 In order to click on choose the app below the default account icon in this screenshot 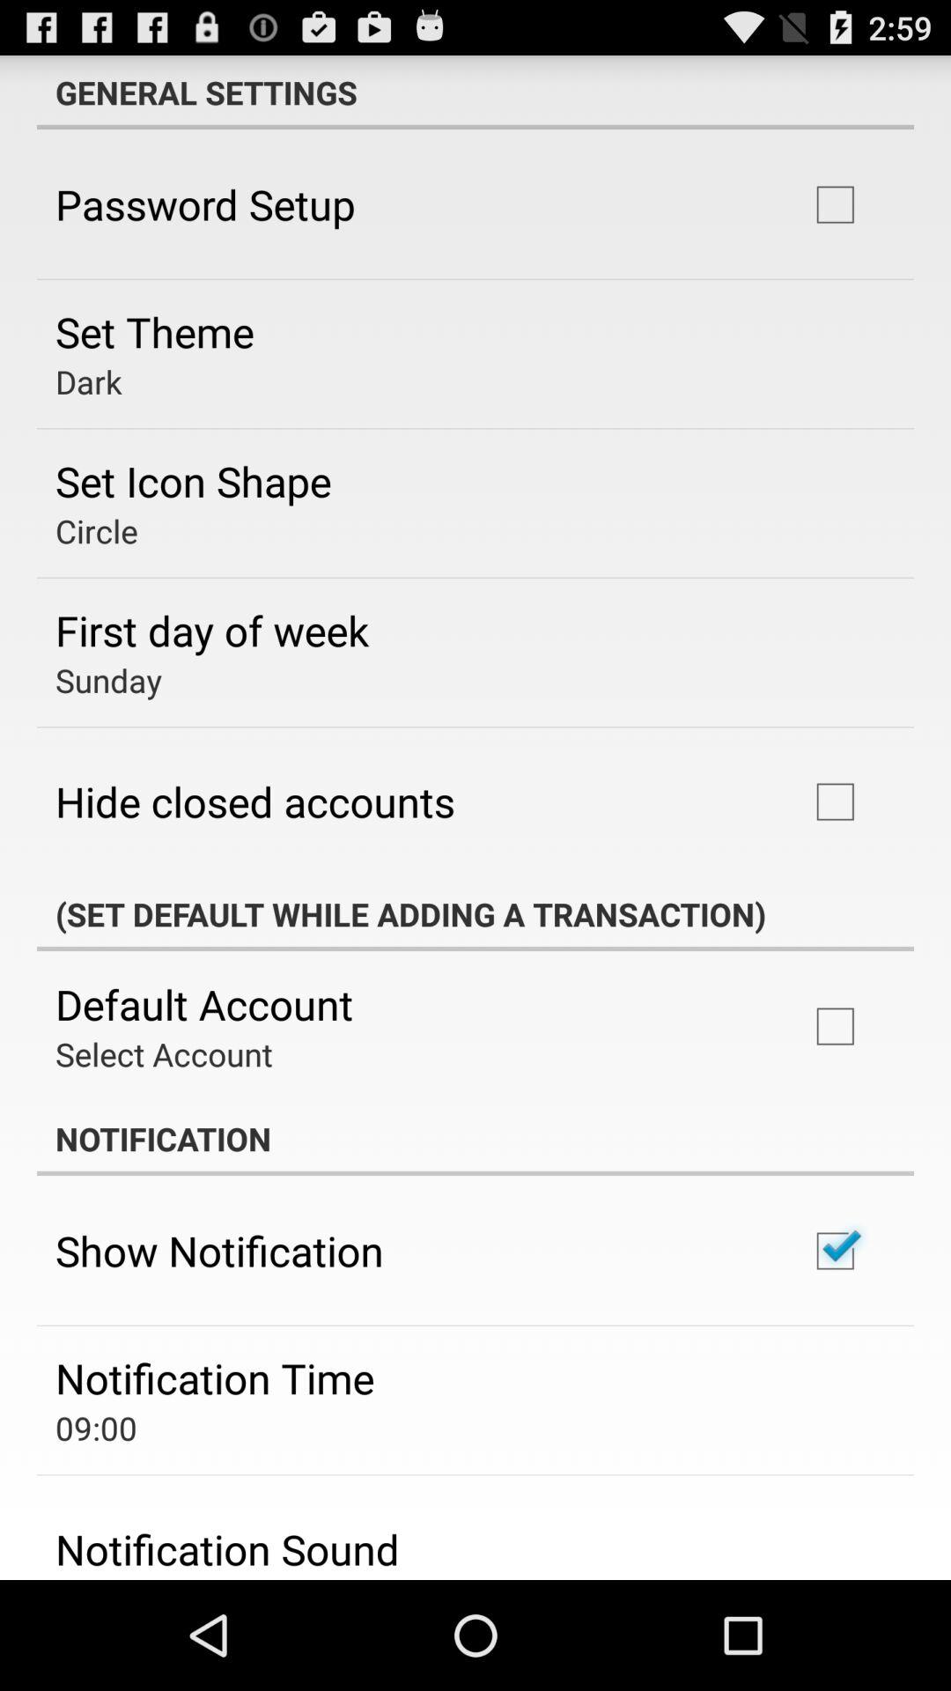, I will do `click(164, 1053)`.